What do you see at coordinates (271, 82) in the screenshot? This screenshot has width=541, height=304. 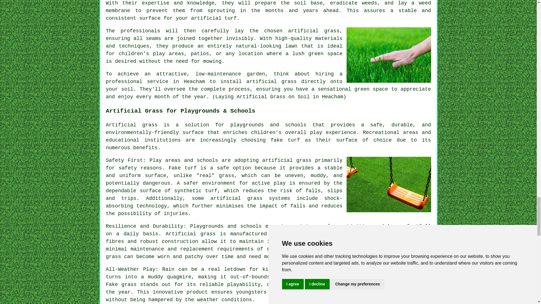 I see `artificial grass` at bounding box center [271, 82].